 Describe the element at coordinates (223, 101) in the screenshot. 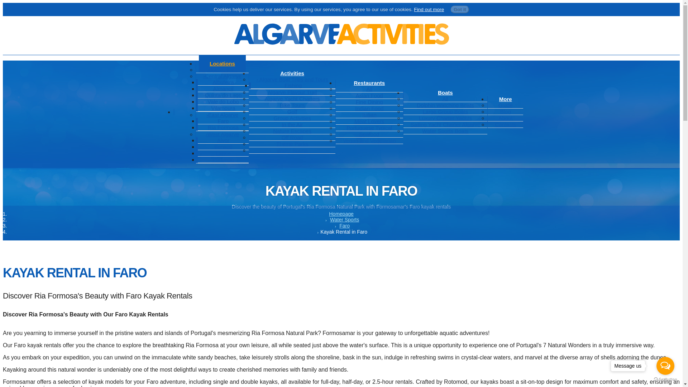

I see `Vale do Lobo` at that location.